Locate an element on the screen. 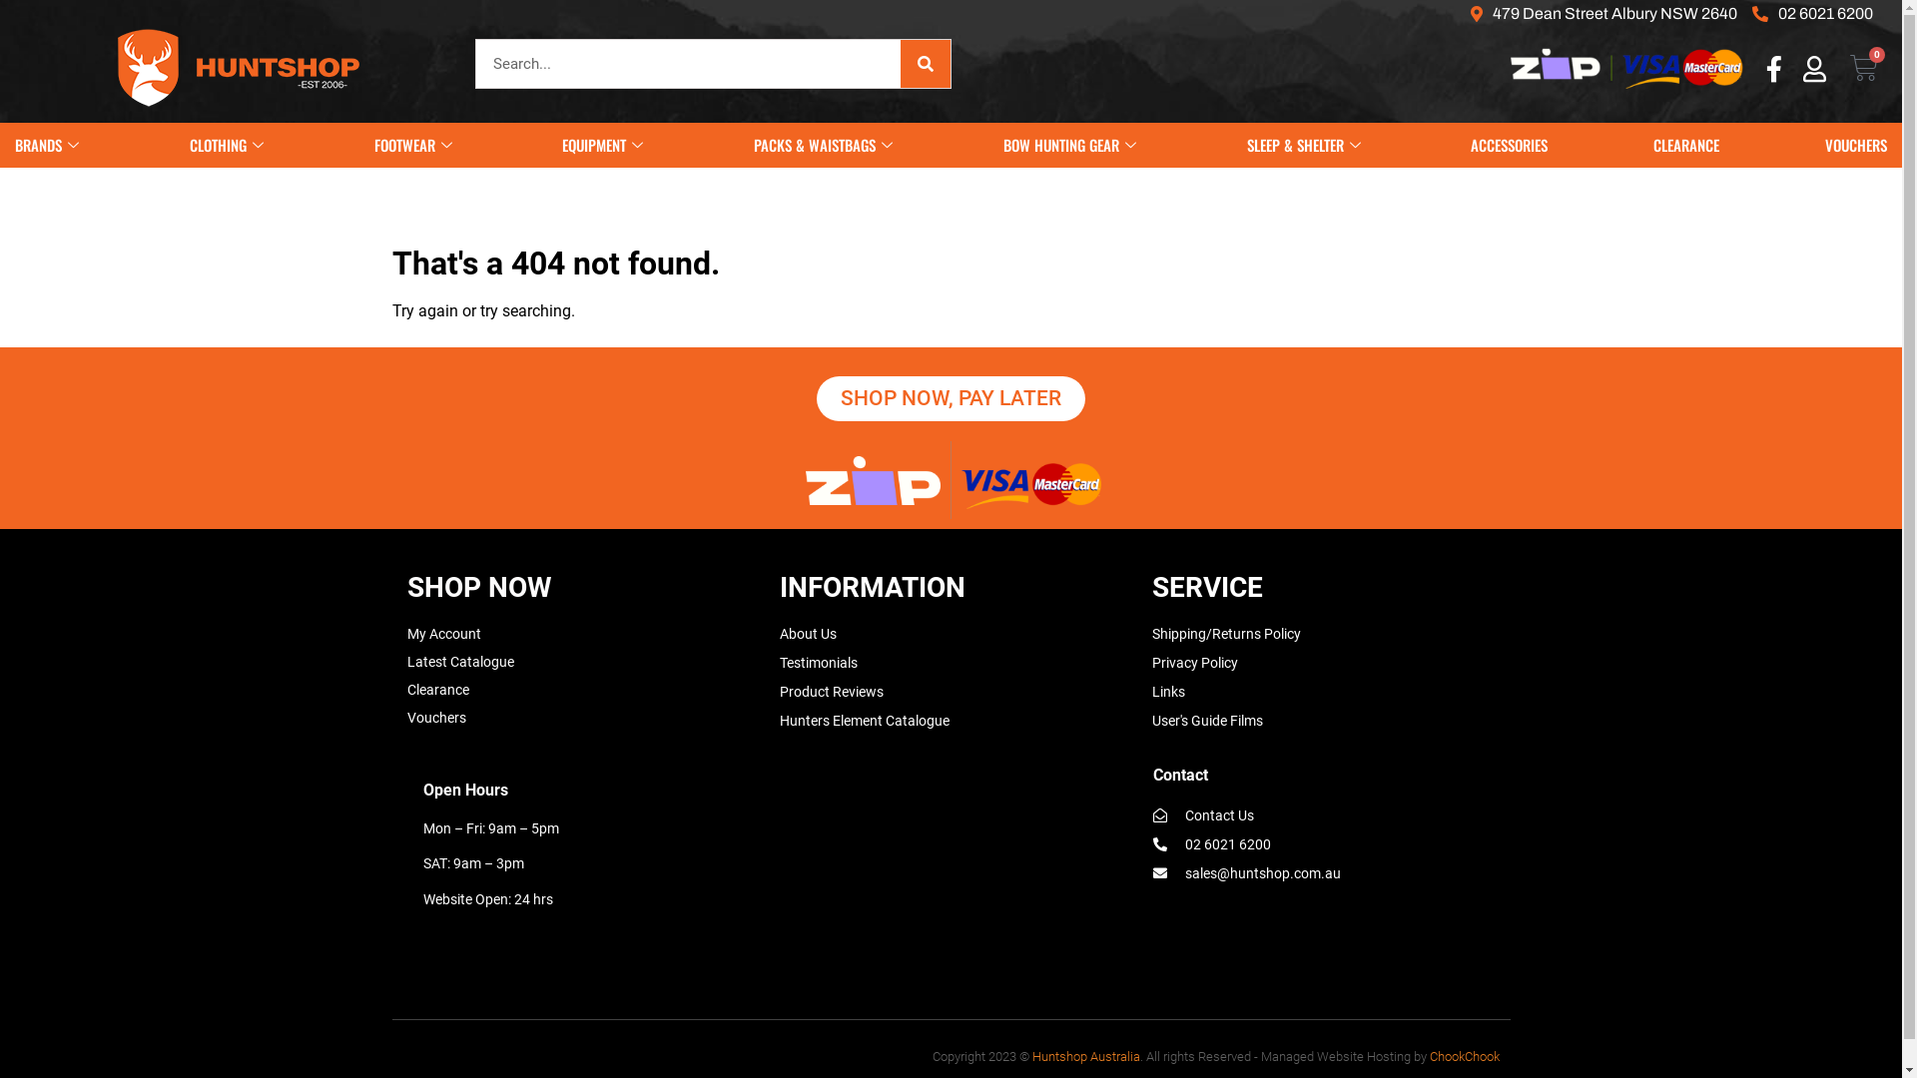 This screenshot has height=1078, width=1917. CLOTHING is located at coordinates (230, 146).